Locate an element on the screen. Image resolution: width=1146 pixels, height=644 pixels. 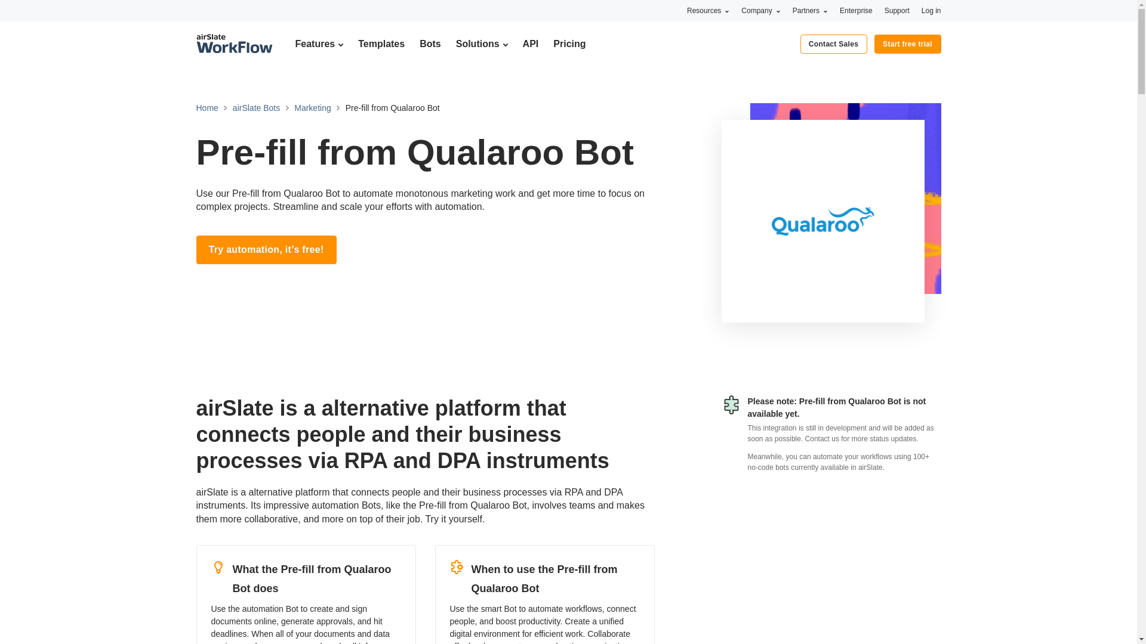
Log in is located at coordinates (931, 10).